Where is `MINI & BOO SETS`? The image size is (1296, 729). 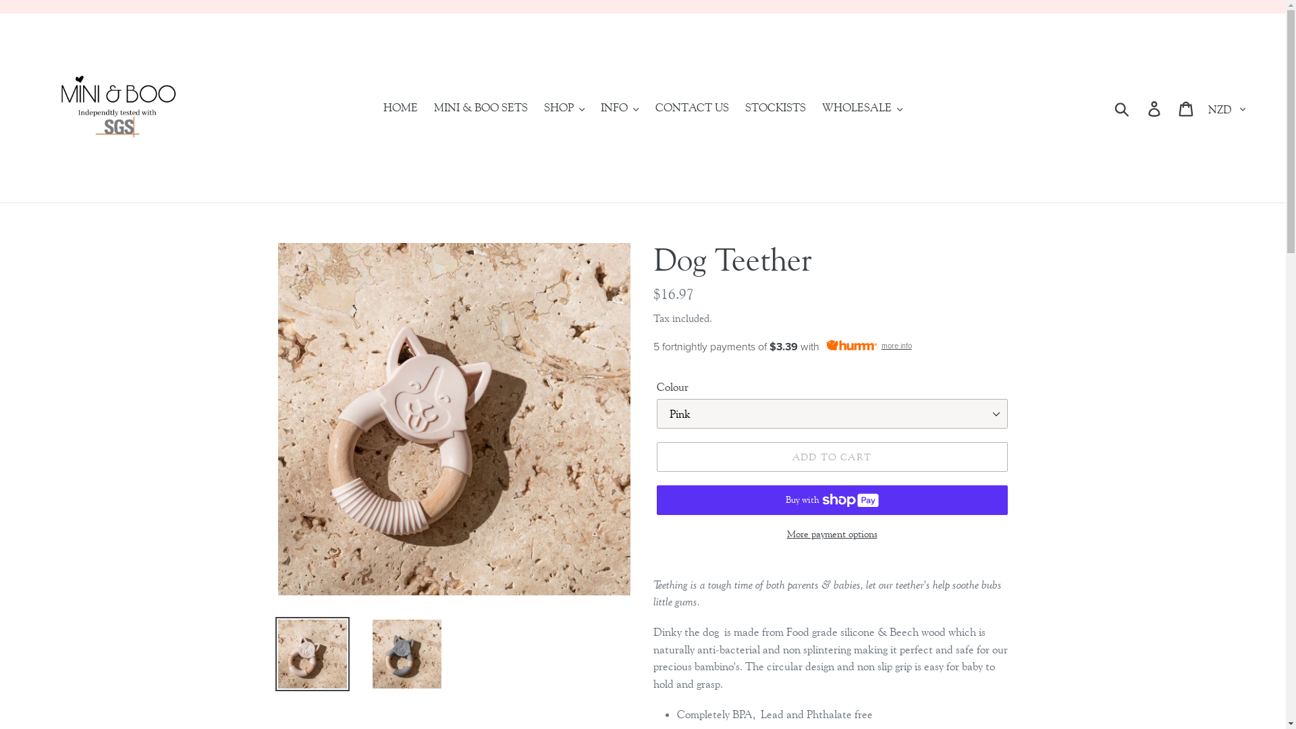
MINI & BOO SETS is located at coordinates (481, 108).